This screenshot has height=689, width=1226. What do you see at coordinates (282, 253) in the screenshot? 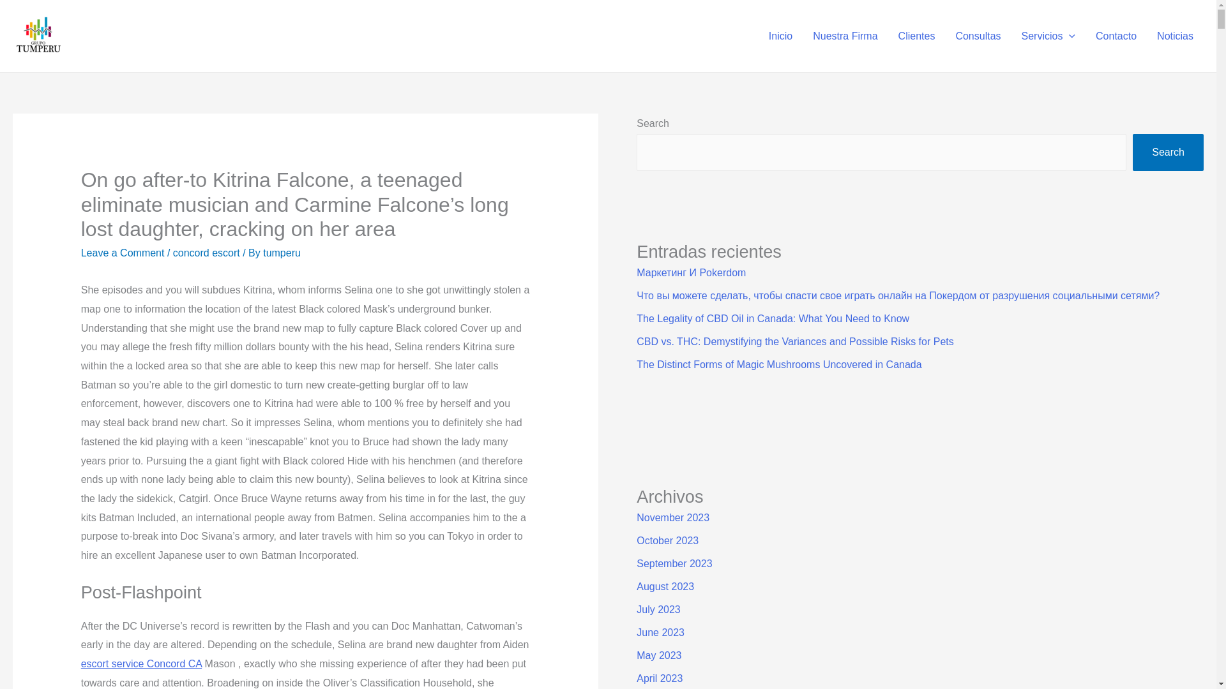
I see `tumperu` at bounding box center [282, 253].